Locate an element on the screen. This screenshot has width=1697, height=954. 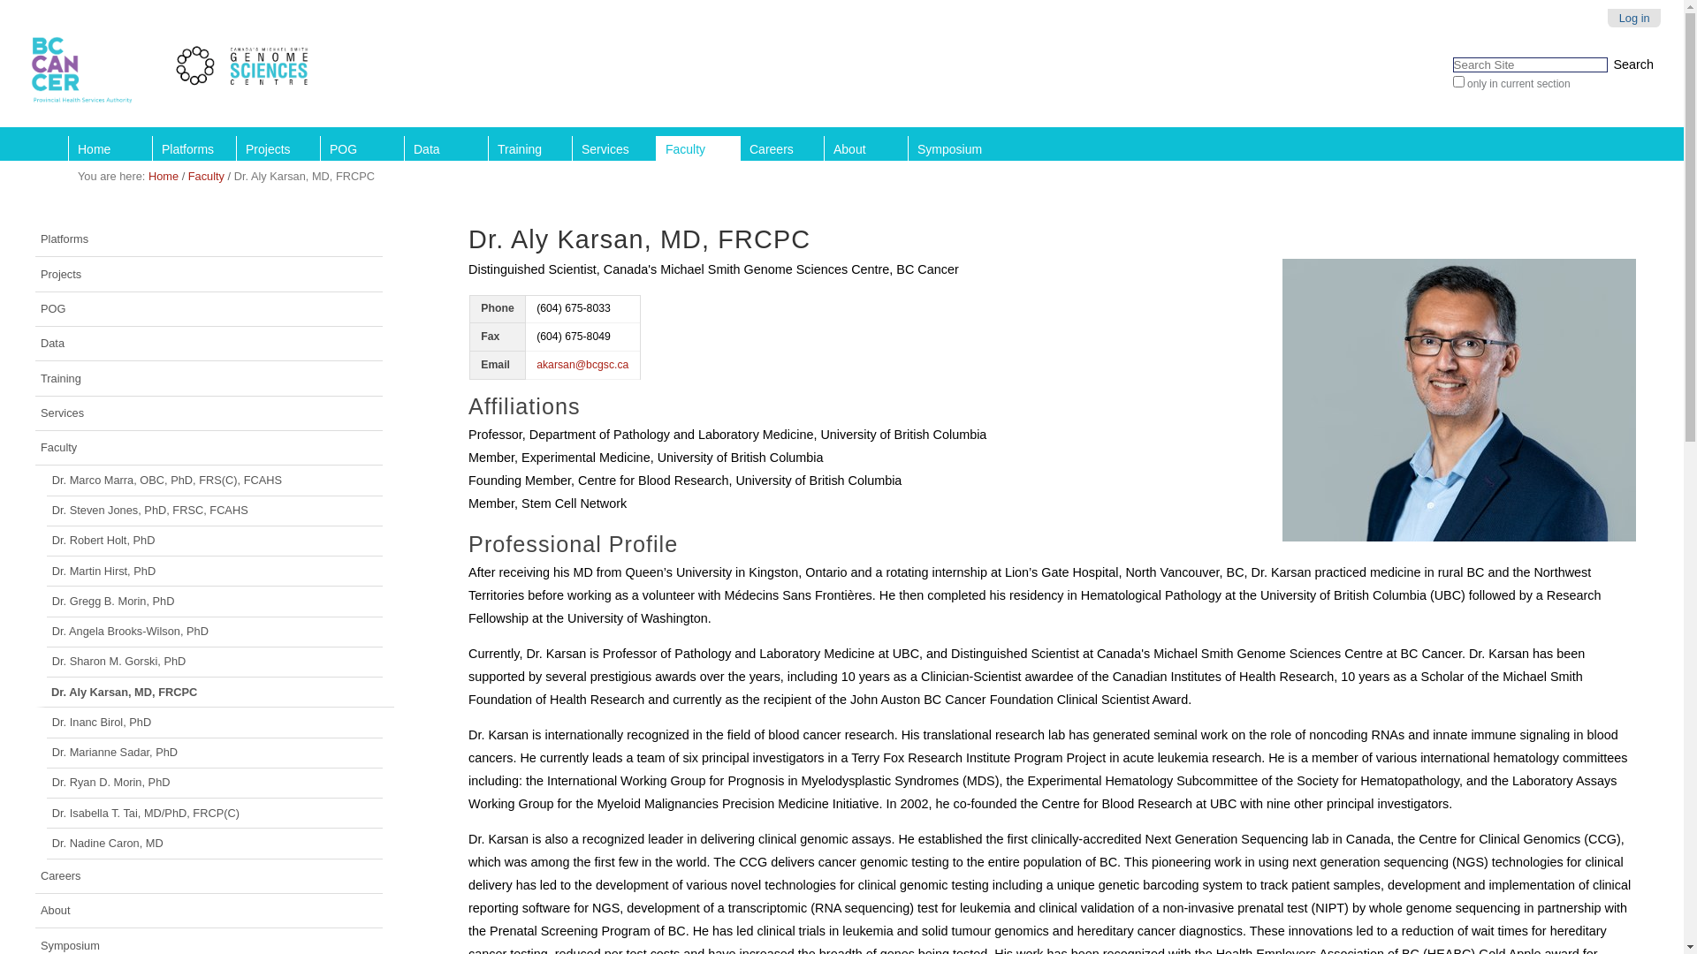
Dr. Isabella T. Tai, MD/PhD, FRCP(C) is located at coordinates (216, 814).